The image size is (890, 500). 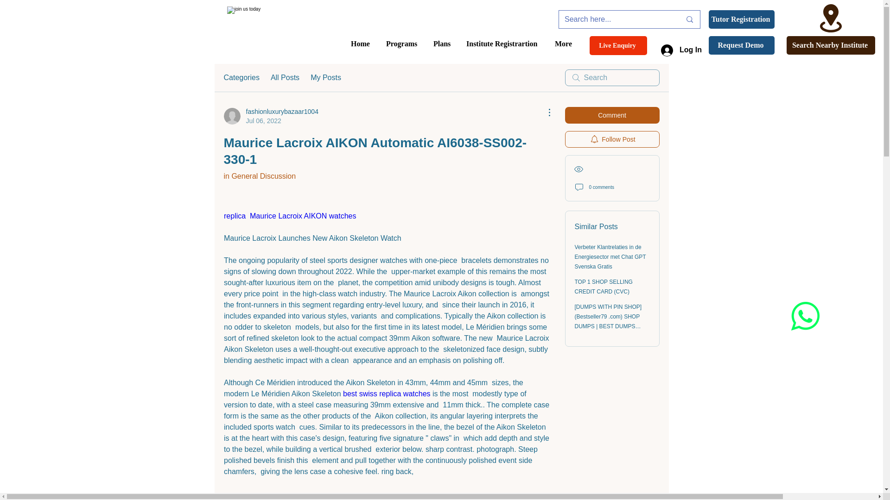 What do you see at coordinates (290, 216) in the screenshot?
I see `replica  Maurice Lacroix AIKON watches ` at bounding box center [290, 216].